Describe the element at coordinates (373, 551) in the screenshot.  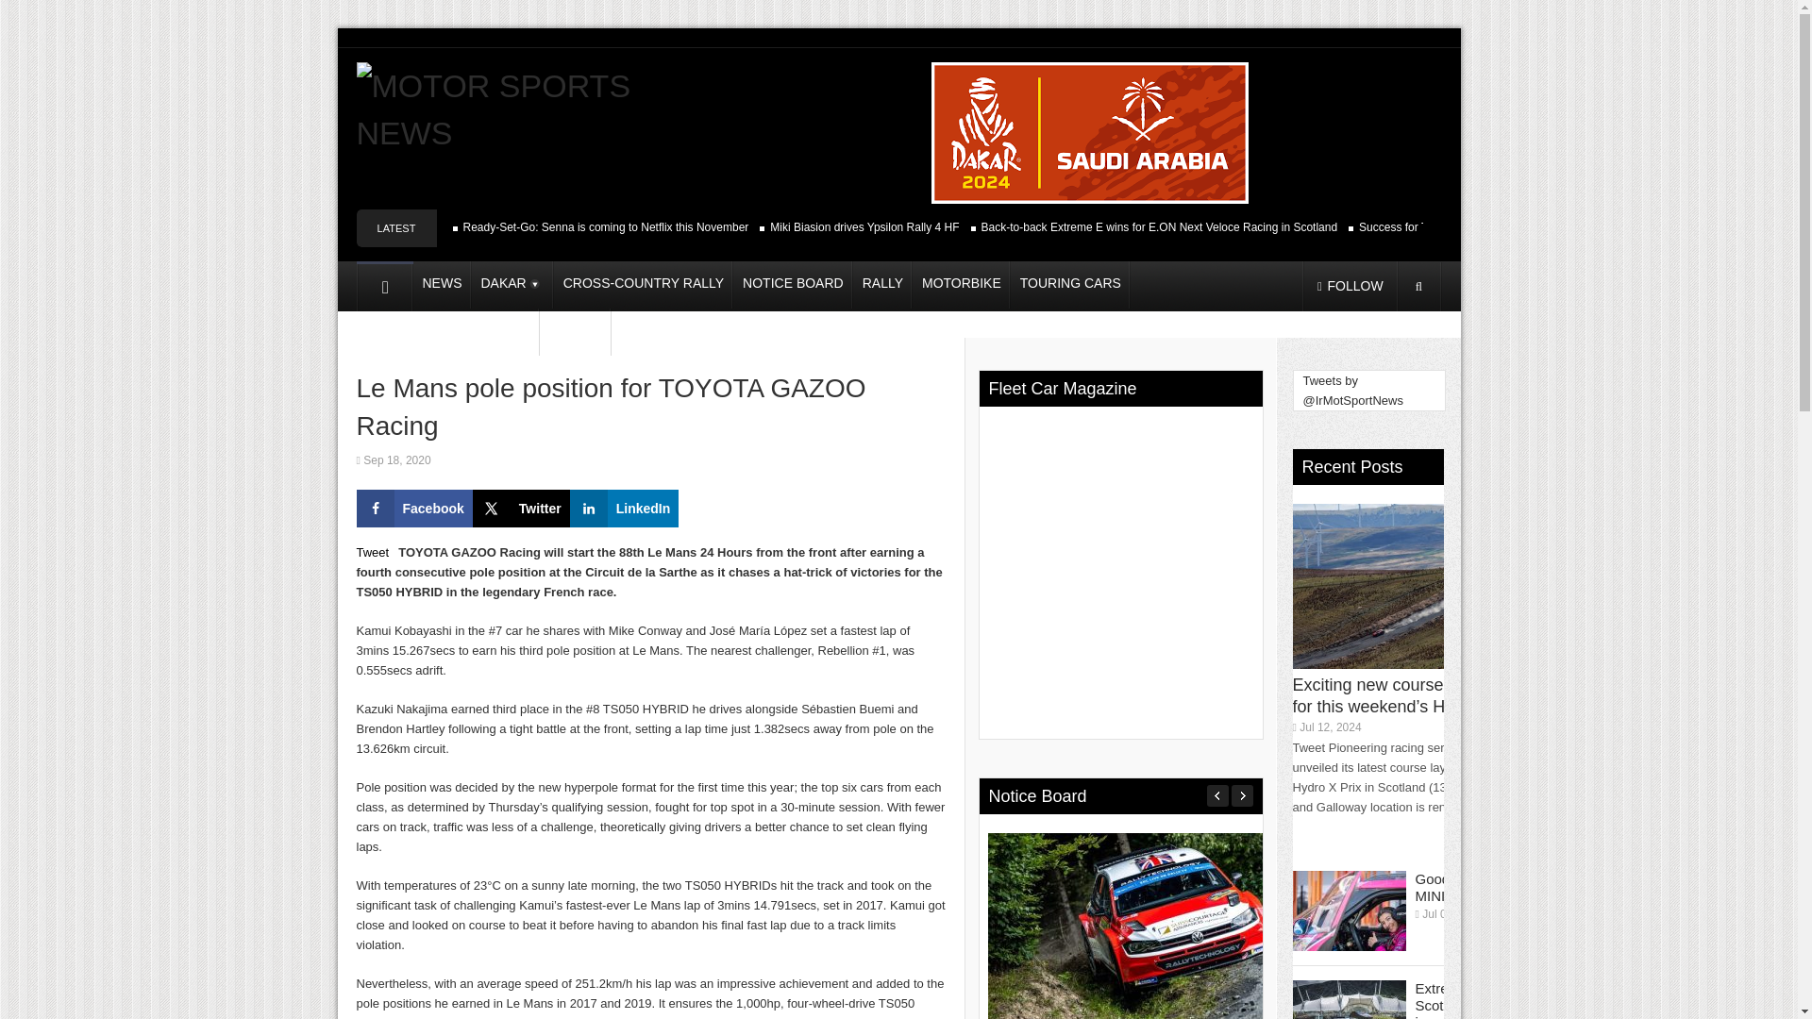
I see `Tweet` at that location.